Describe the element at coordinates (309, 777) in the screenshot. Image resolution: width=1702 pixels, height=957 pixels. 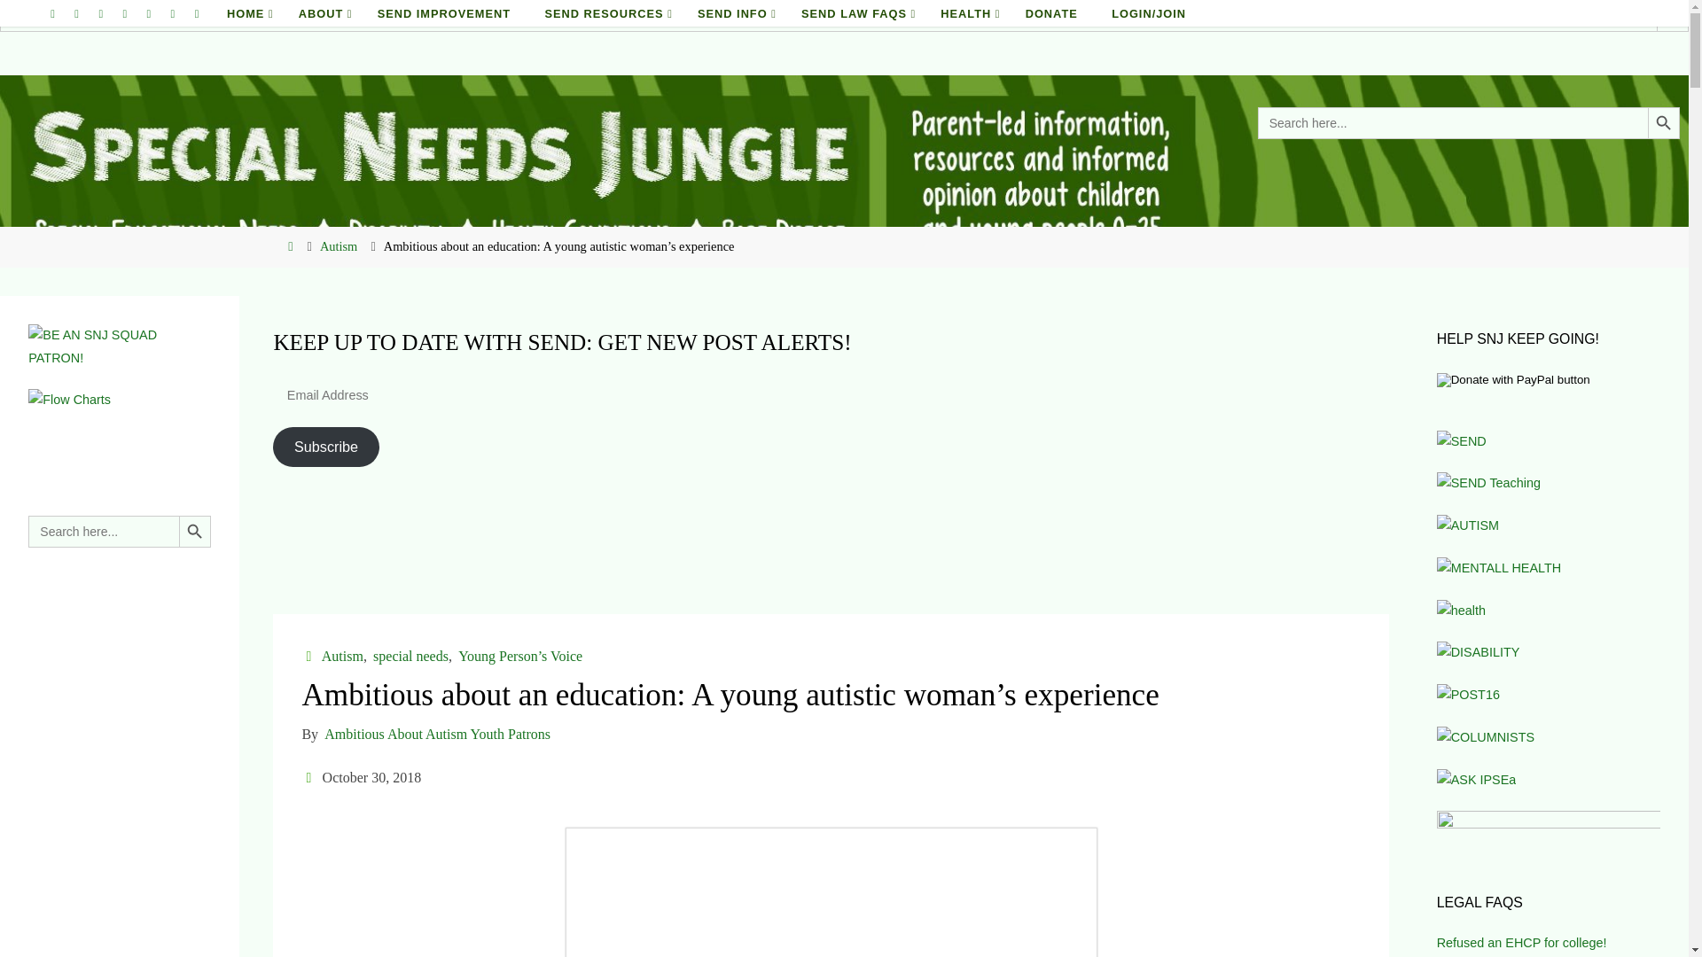
I see `Date` at that location.